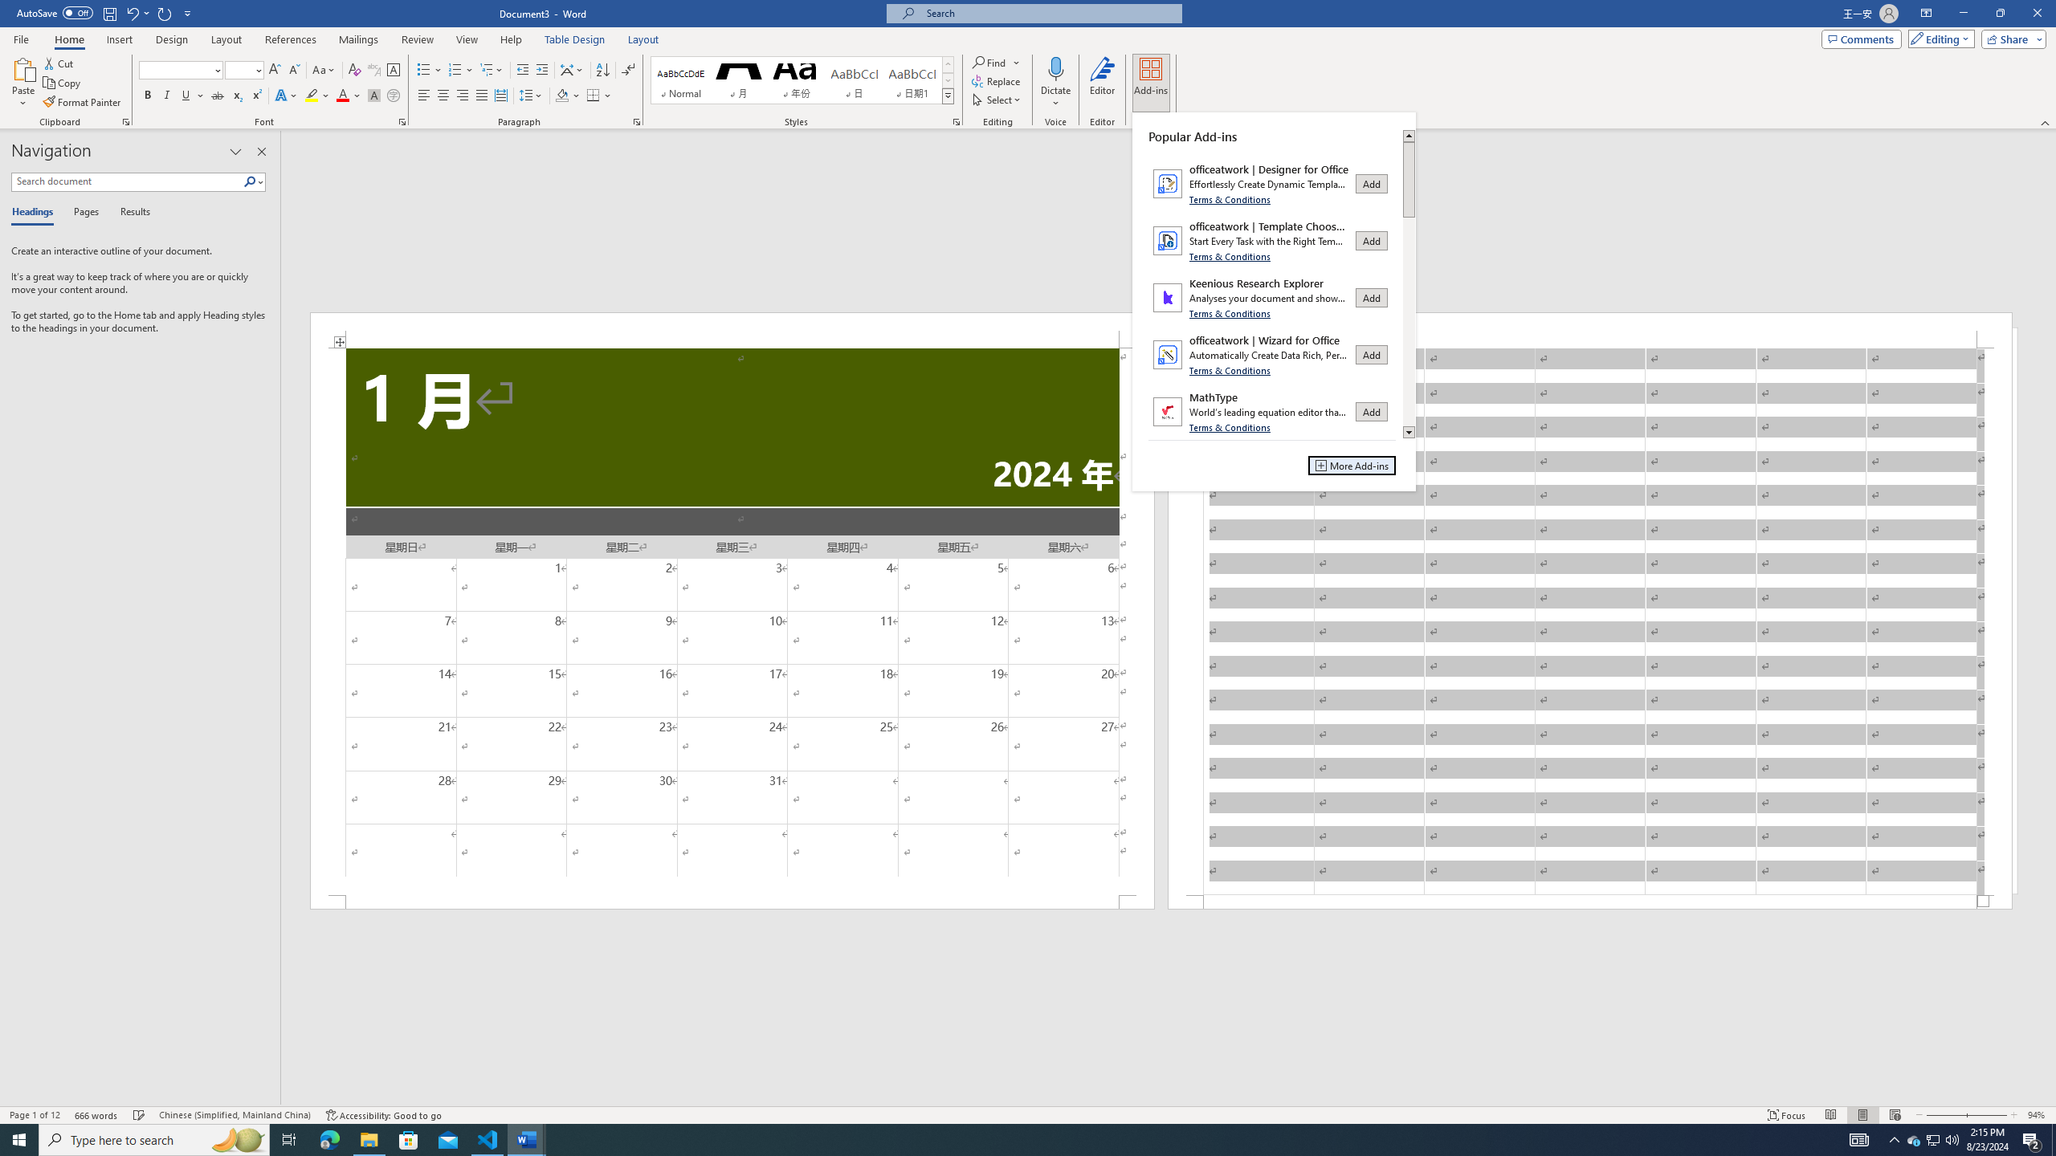  What do you see at coordinates (1352, 465) in the screenshot?
I see `More Add-ins` at bounding box center [1352, 465].